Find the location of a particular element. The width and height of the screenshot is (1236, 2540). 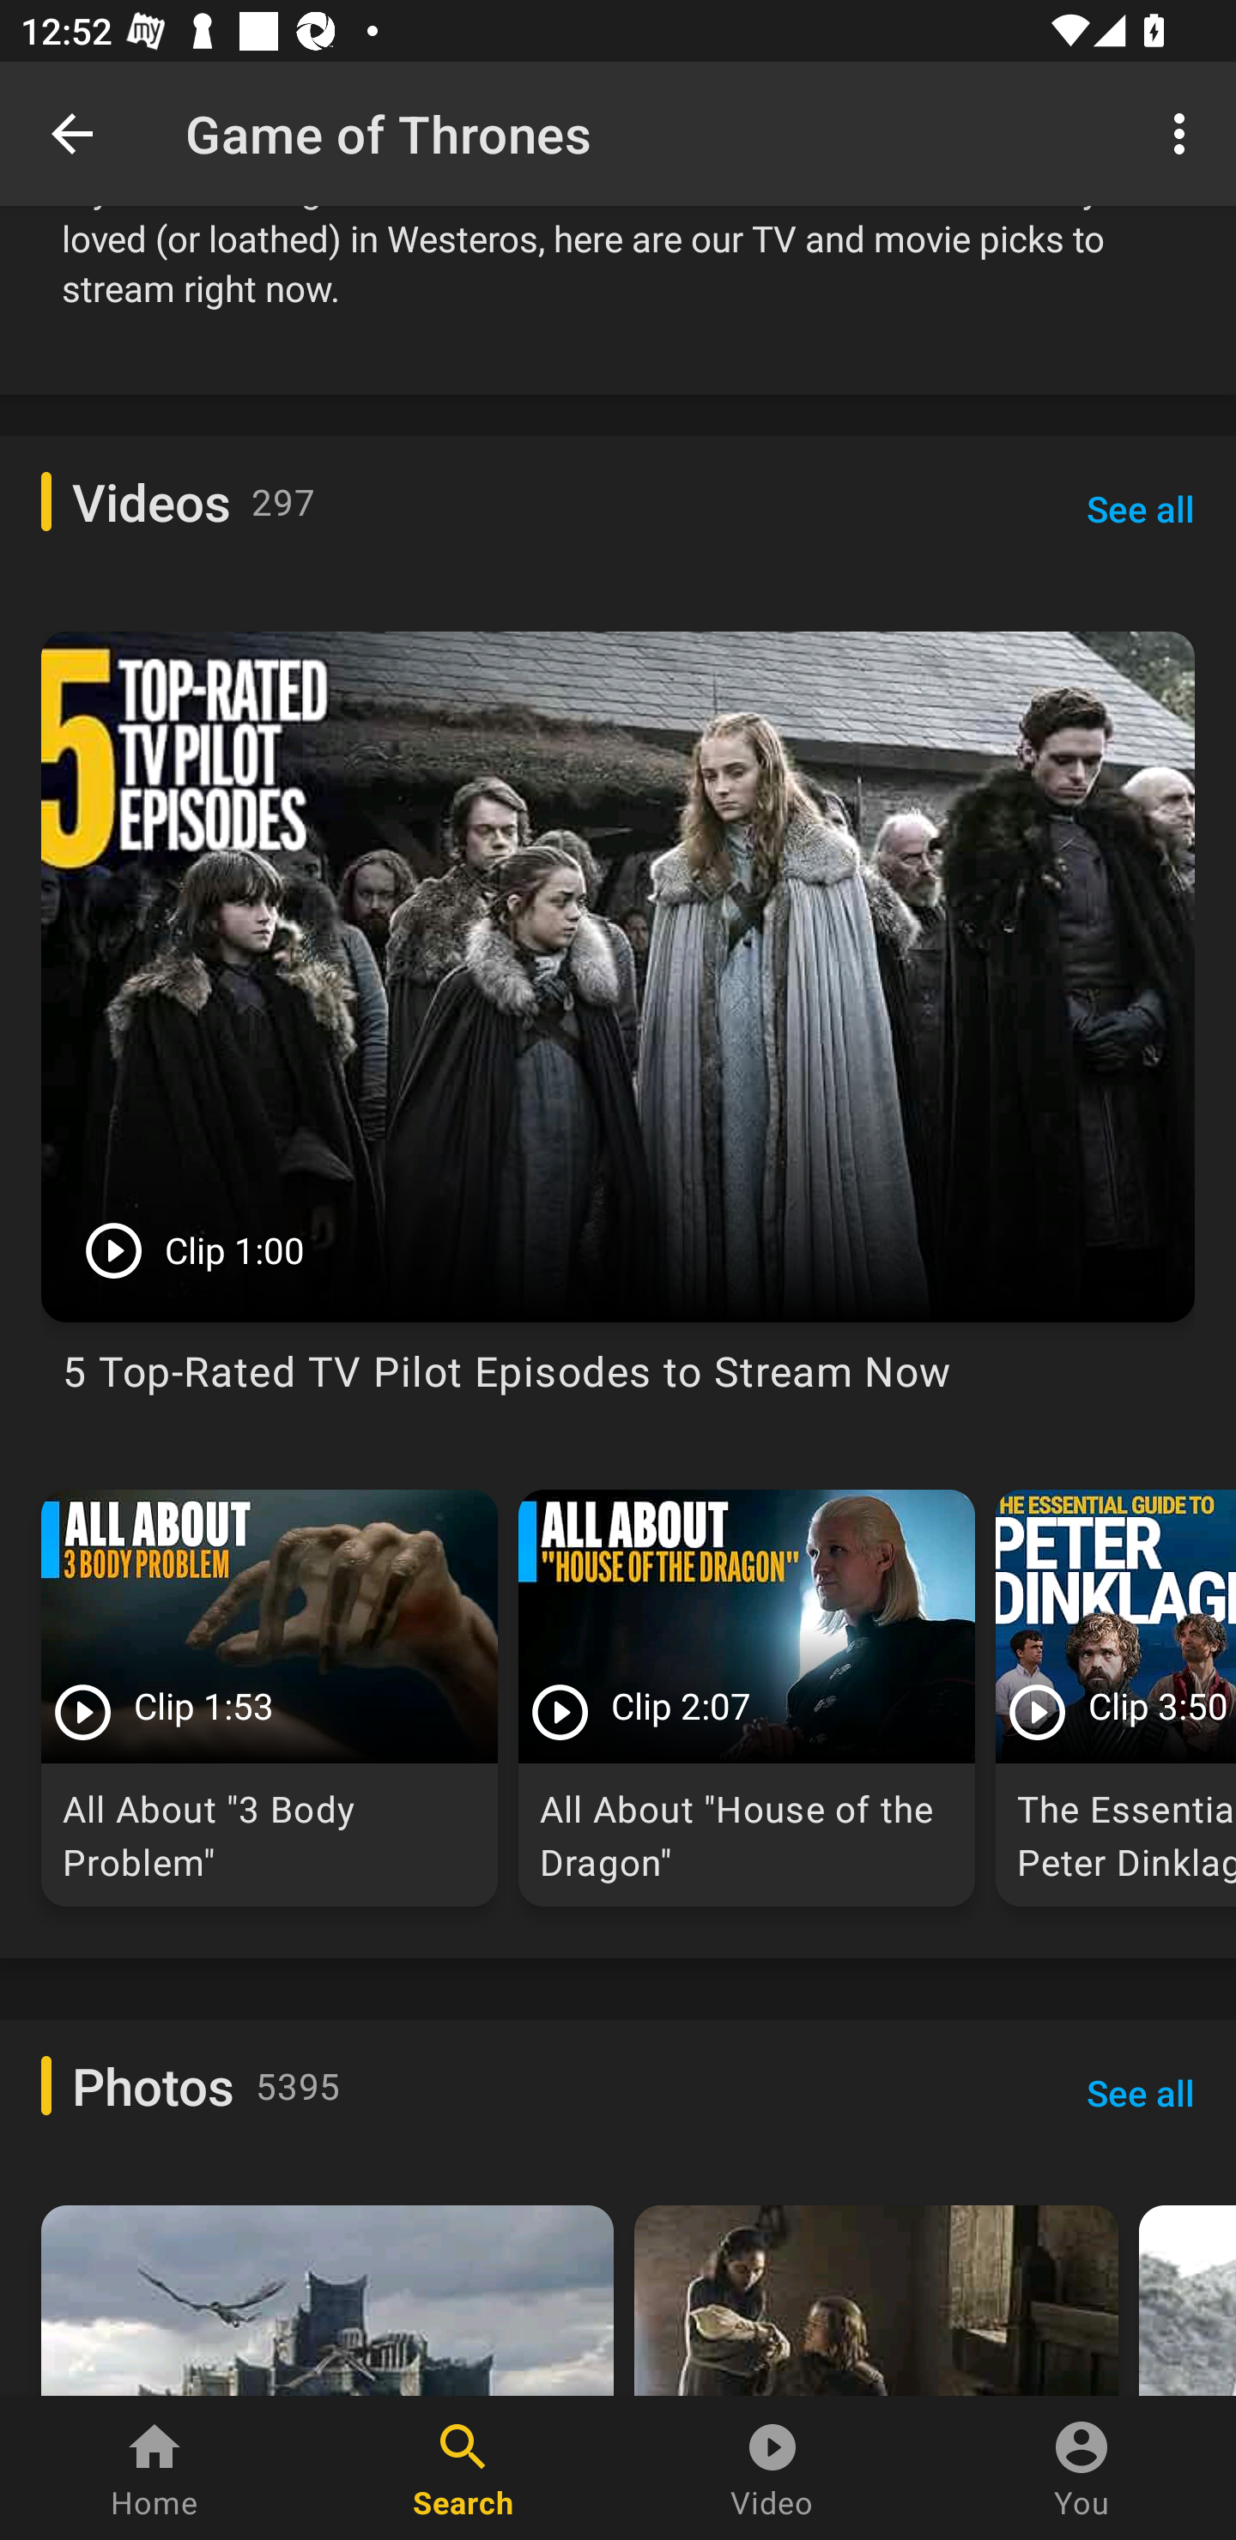

See all See all Photos is located at coordinates (1140, 2093).